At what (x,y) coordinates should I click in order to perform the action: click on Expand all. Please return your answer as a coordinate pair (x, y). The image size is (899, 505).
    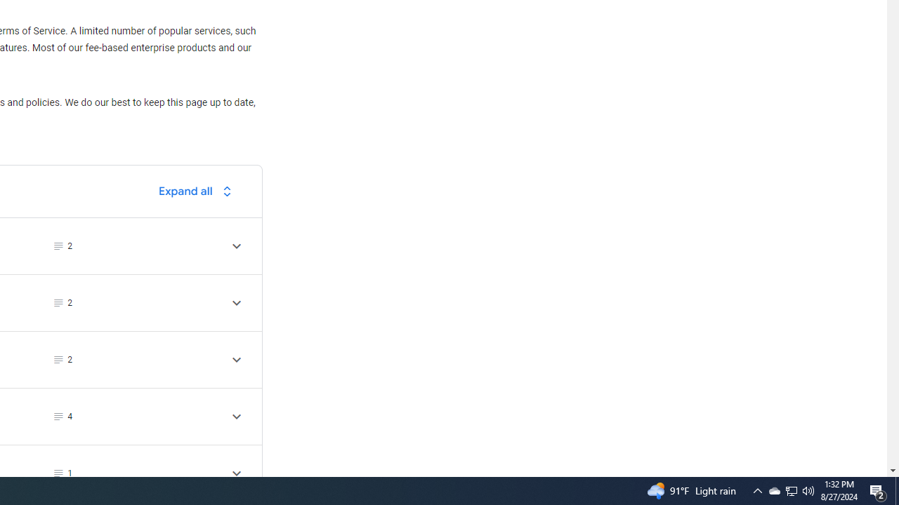
    Looking at the image, I should click on (199, 191).